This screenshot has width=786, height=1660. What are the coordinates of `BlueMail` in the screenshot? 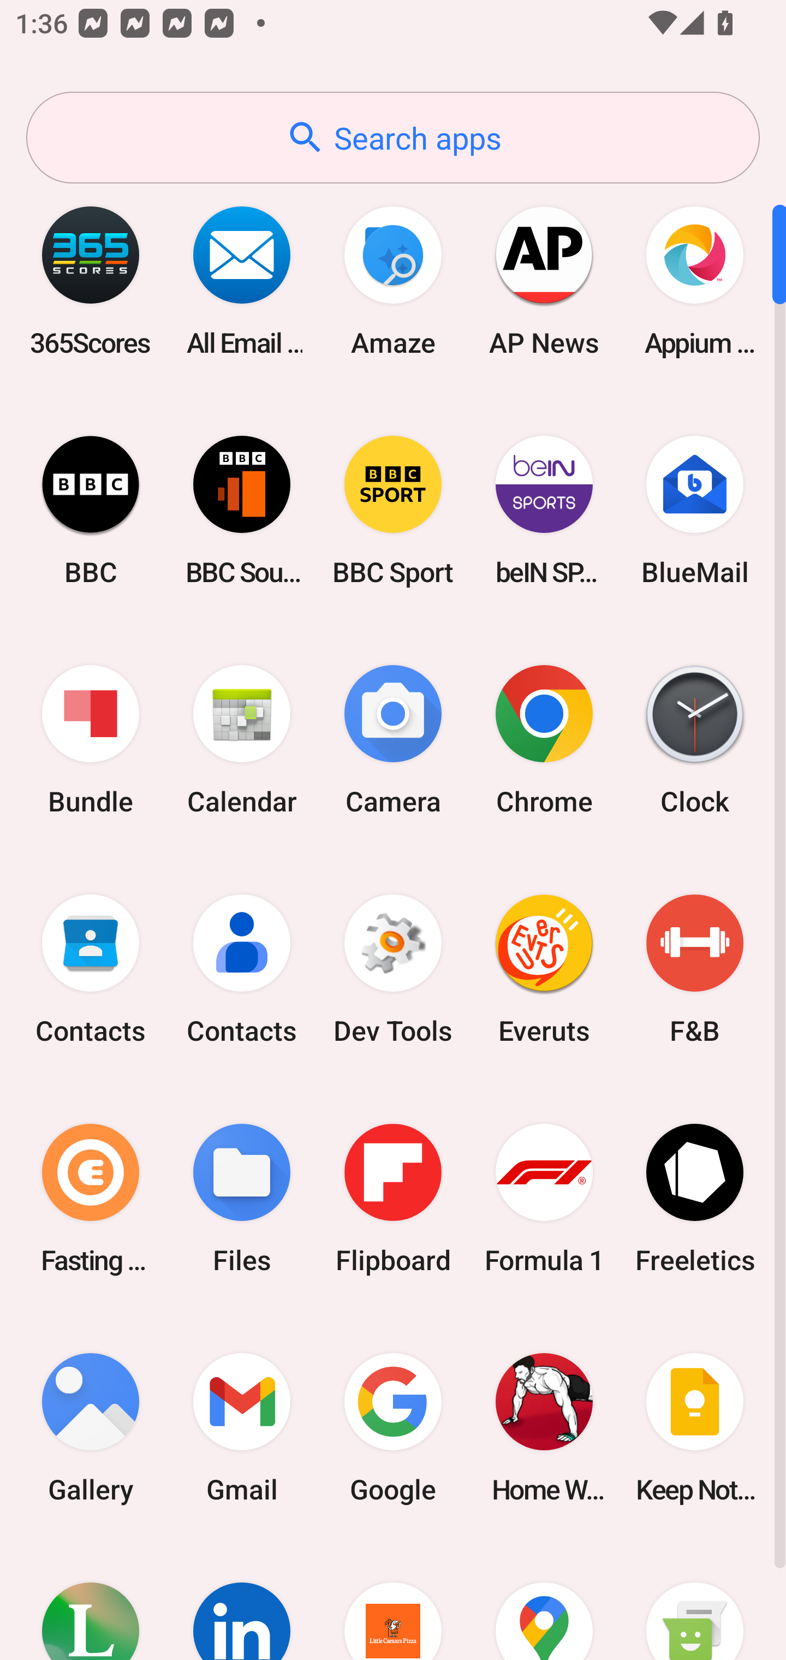 It's located at (695, 510).